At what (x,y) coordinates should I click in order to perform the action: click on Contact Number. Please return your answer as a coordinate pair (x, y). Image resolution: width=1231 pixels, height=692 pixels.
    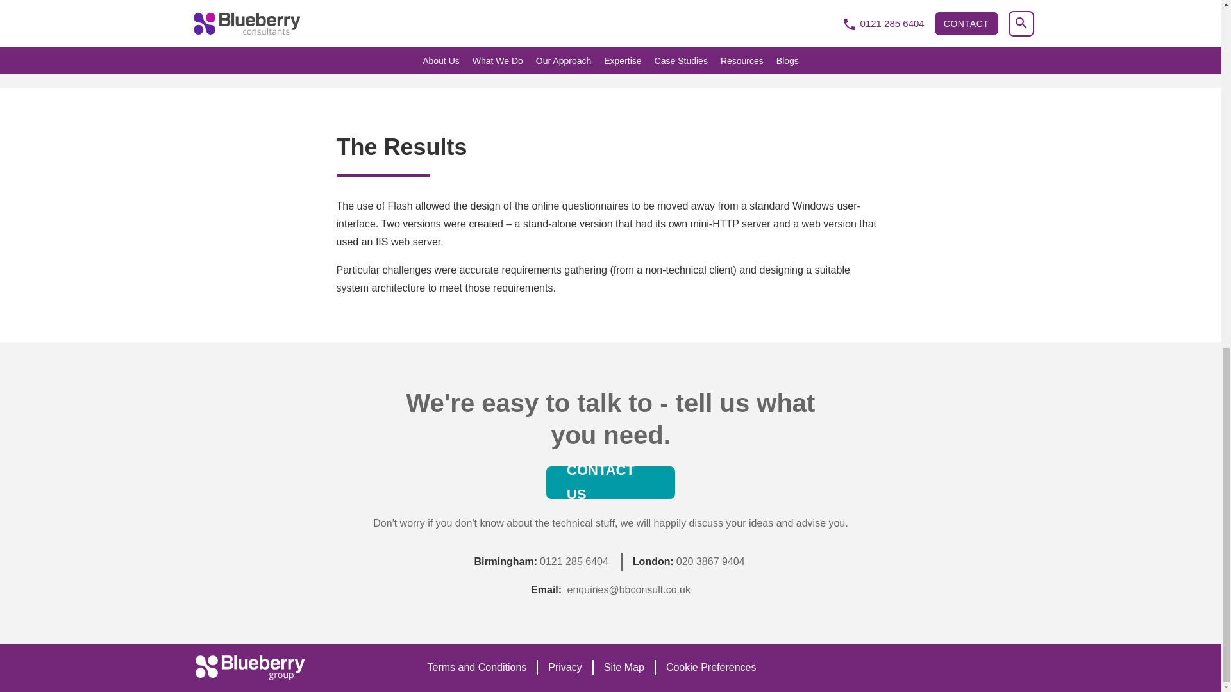
    Looking at the image, I should click on (574, 561).